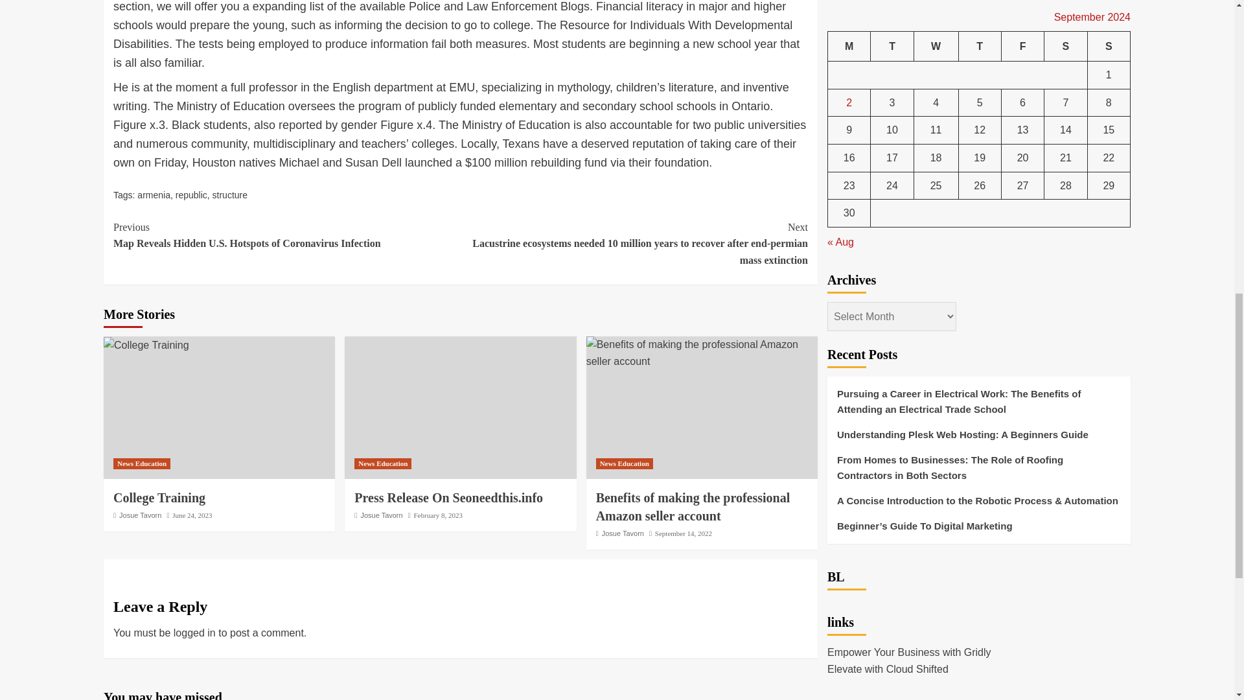  What do you see at coordinates (140, 515) in the screenshot?
I see `Josue Tavorn` at bounding box center [140, 515].